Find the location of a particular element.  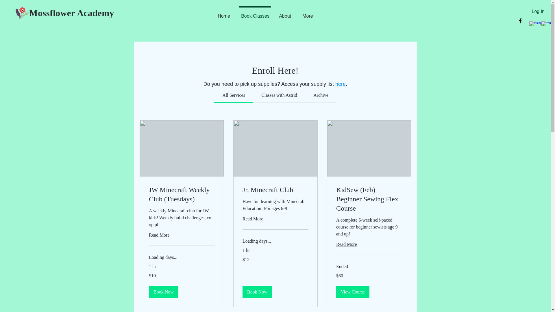

Read More is located at coordinates (275, 219).